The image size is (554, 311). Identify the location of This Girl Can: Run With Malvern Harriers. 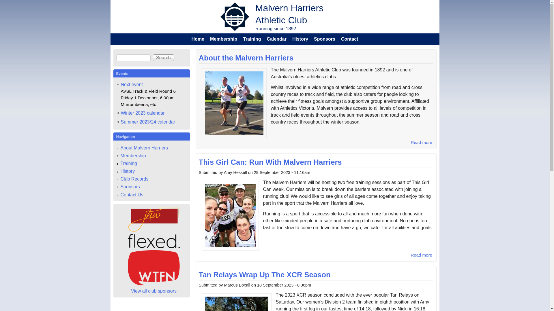
(270, 162).